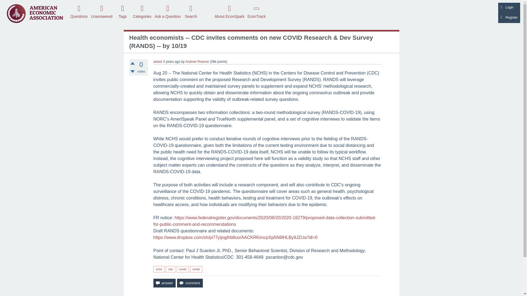 Image resolution: width=527 pixels, height=296 pixels. I want to click on Questions, so click(79, 11).